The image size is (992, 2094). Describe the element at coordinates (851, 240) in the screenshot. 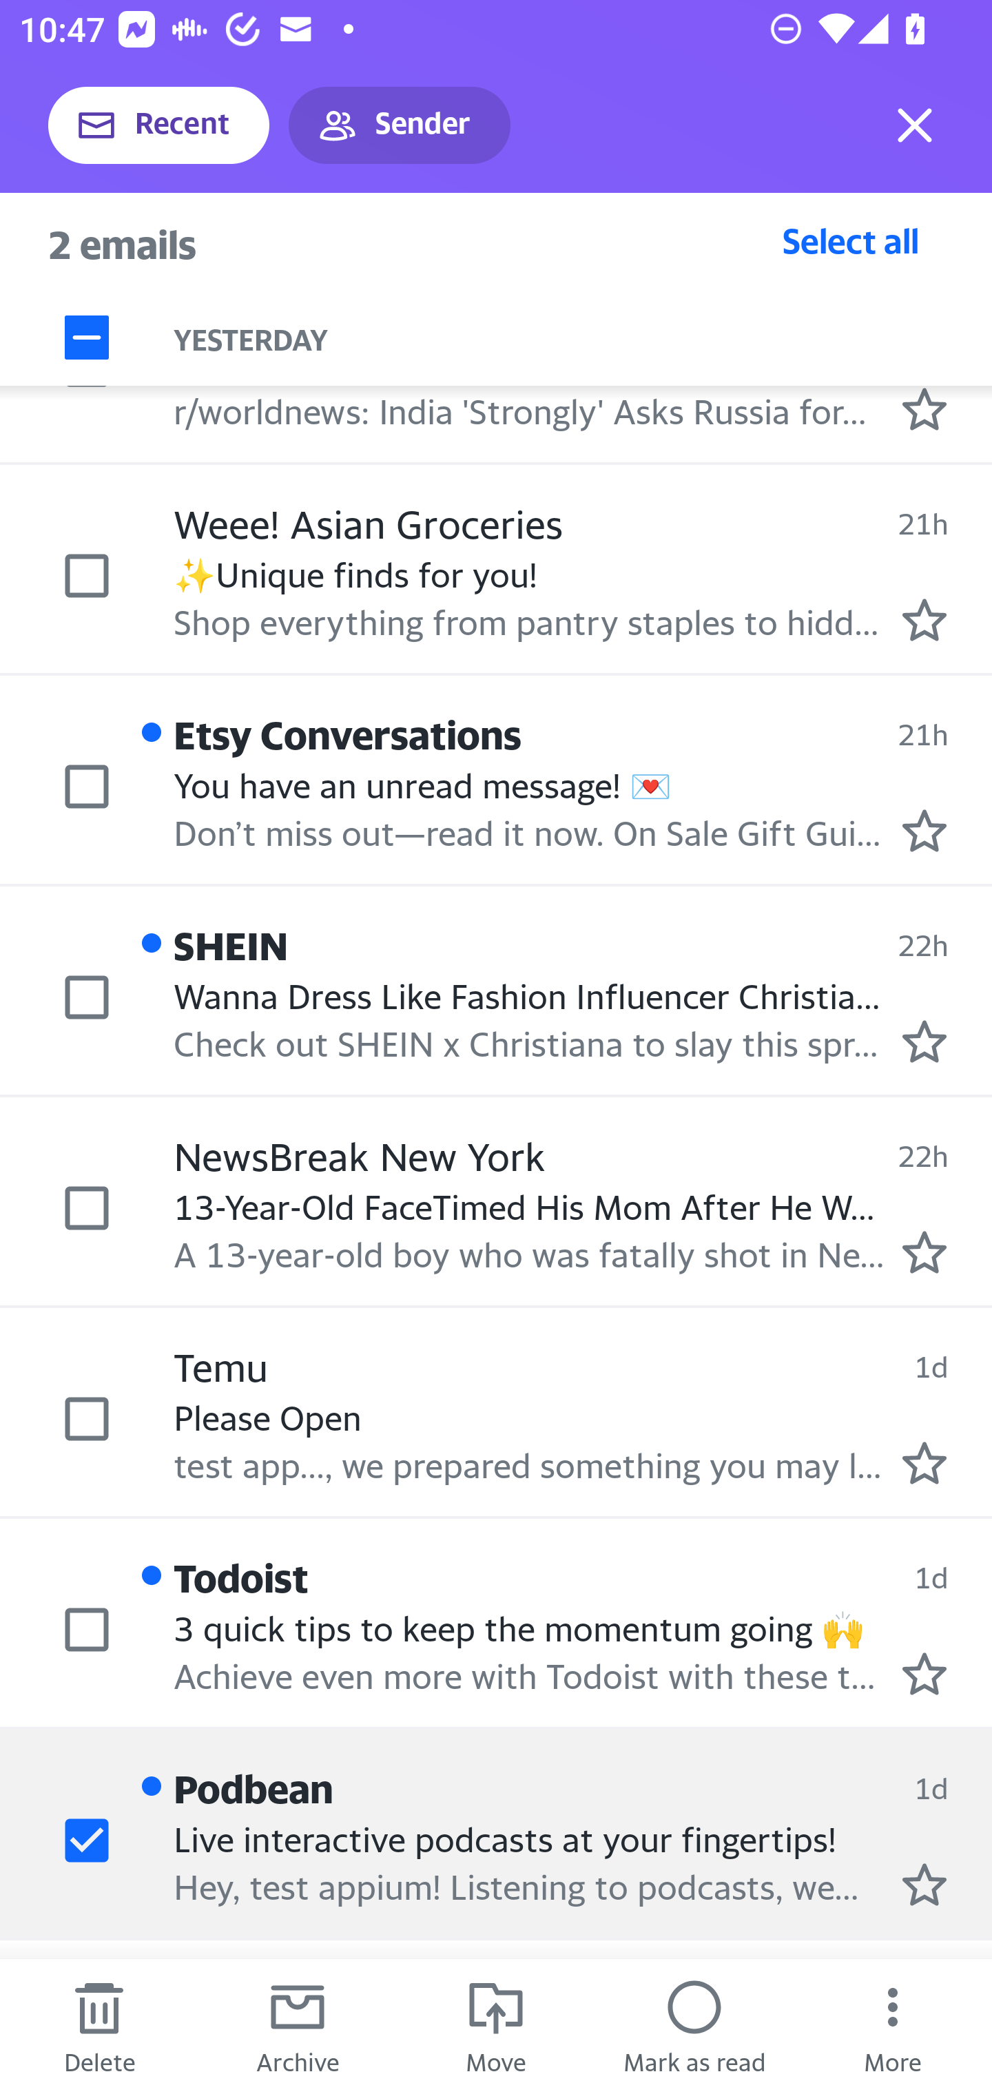

I see `Select all` at that location.